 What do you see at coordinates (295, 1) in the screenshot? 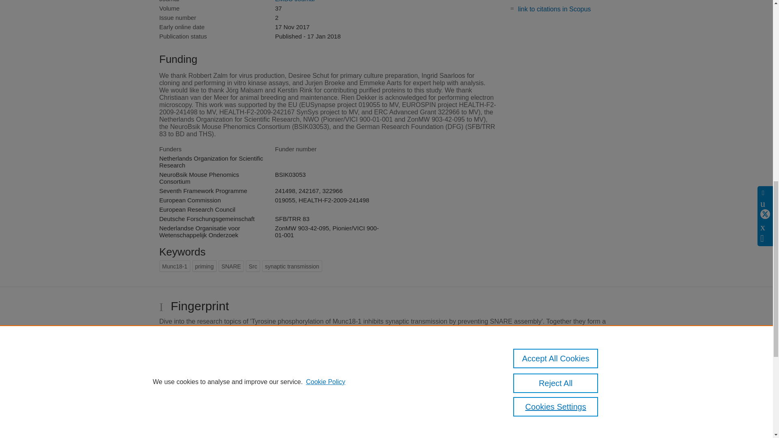
I see `EMBO Journal` at bounding box center [295, 1].